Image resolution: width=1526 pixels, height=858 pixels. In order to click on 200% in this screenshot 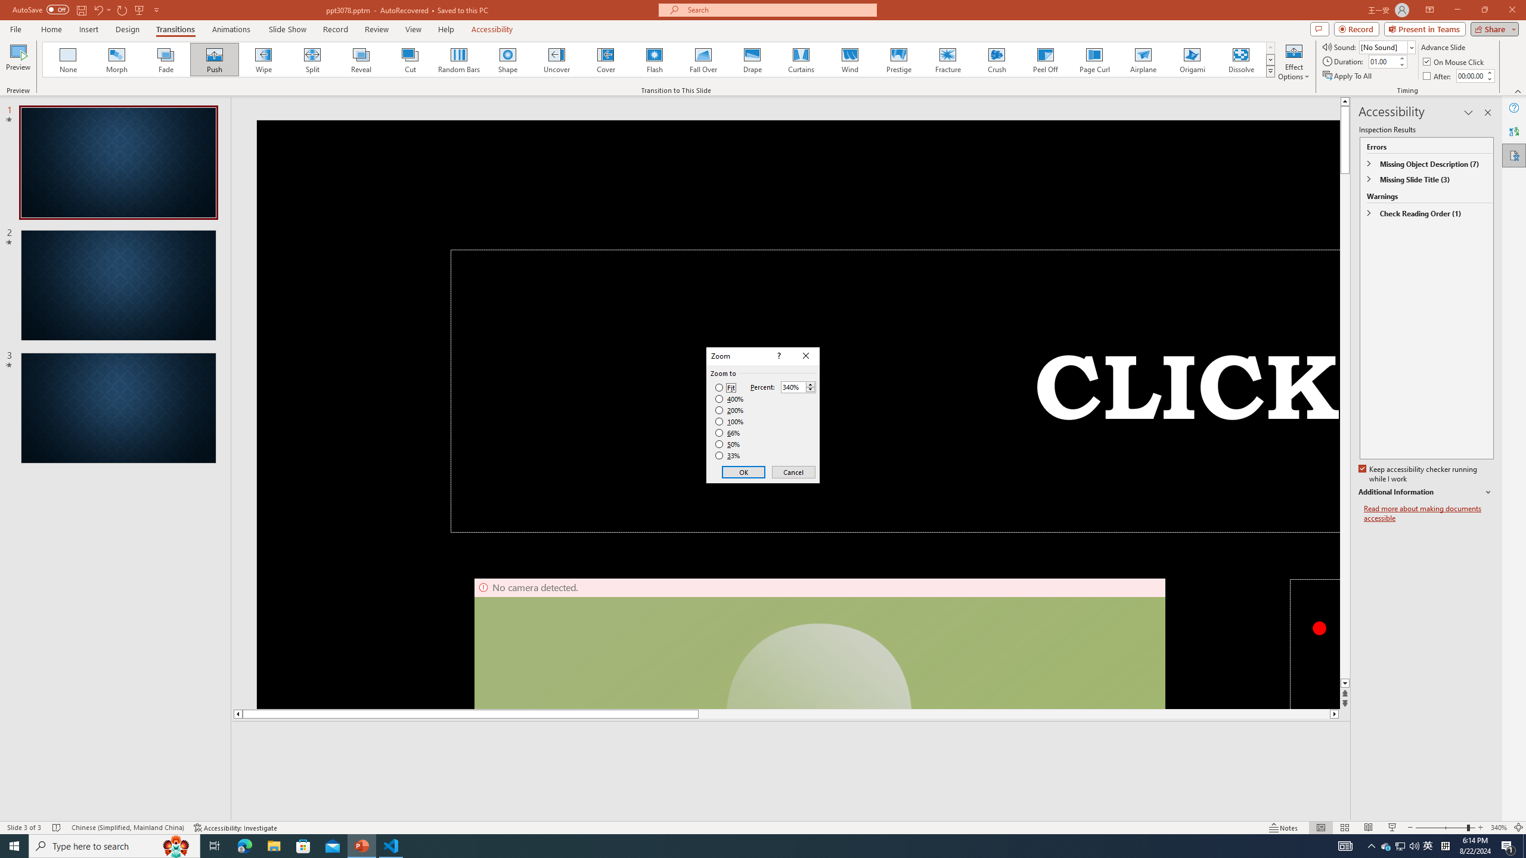, I will do `click(730, 410)`.